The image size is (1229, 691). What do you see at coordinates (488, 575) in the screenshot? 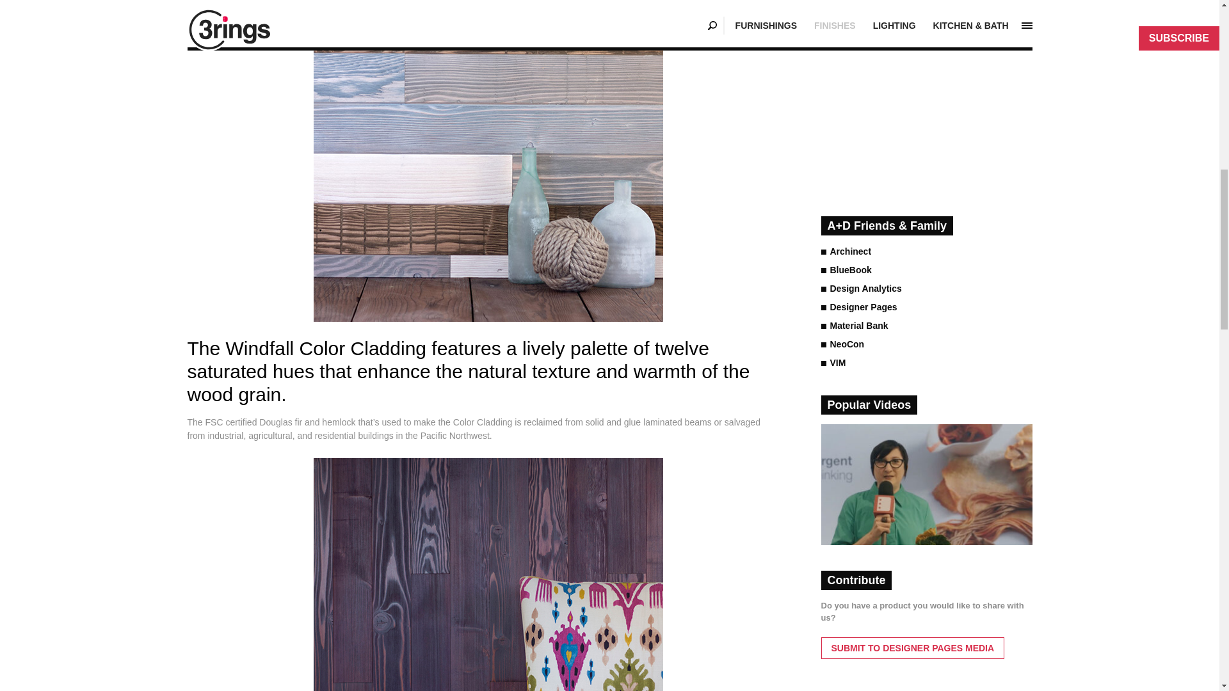
I see `Color Cladding by Windfall Lumber and YOLO Colorhouse` at bounding box center [488, 575].